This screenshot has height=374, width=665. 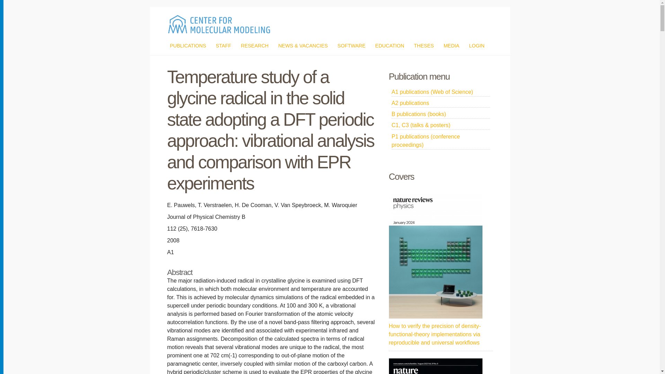 I want to click on EDUCATION, so click(x=389, y=46).